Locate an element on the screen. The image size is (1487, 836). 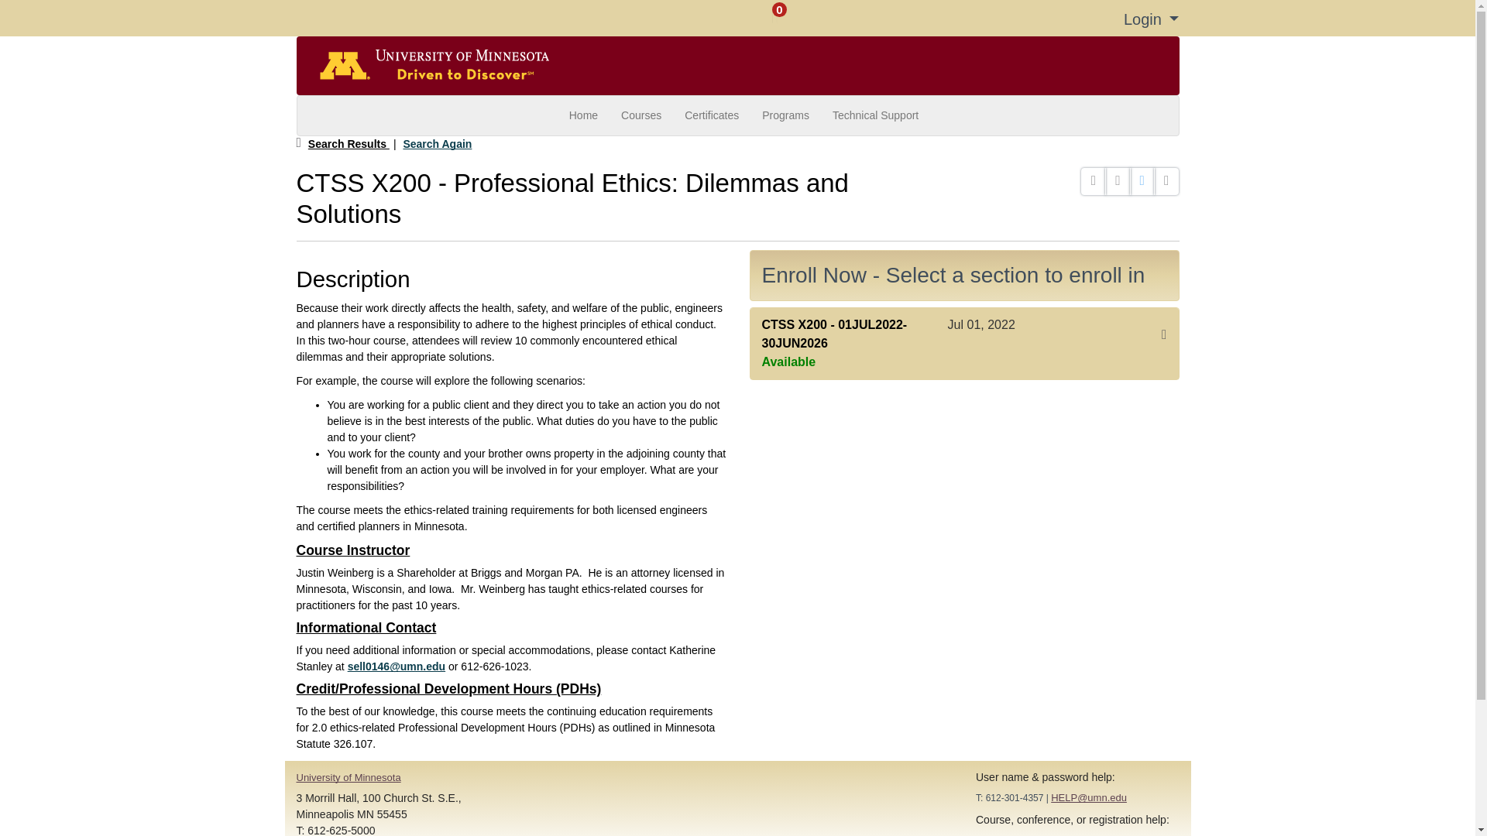
Email this information to yourself or a friend is located at coordinates (1094, 181).